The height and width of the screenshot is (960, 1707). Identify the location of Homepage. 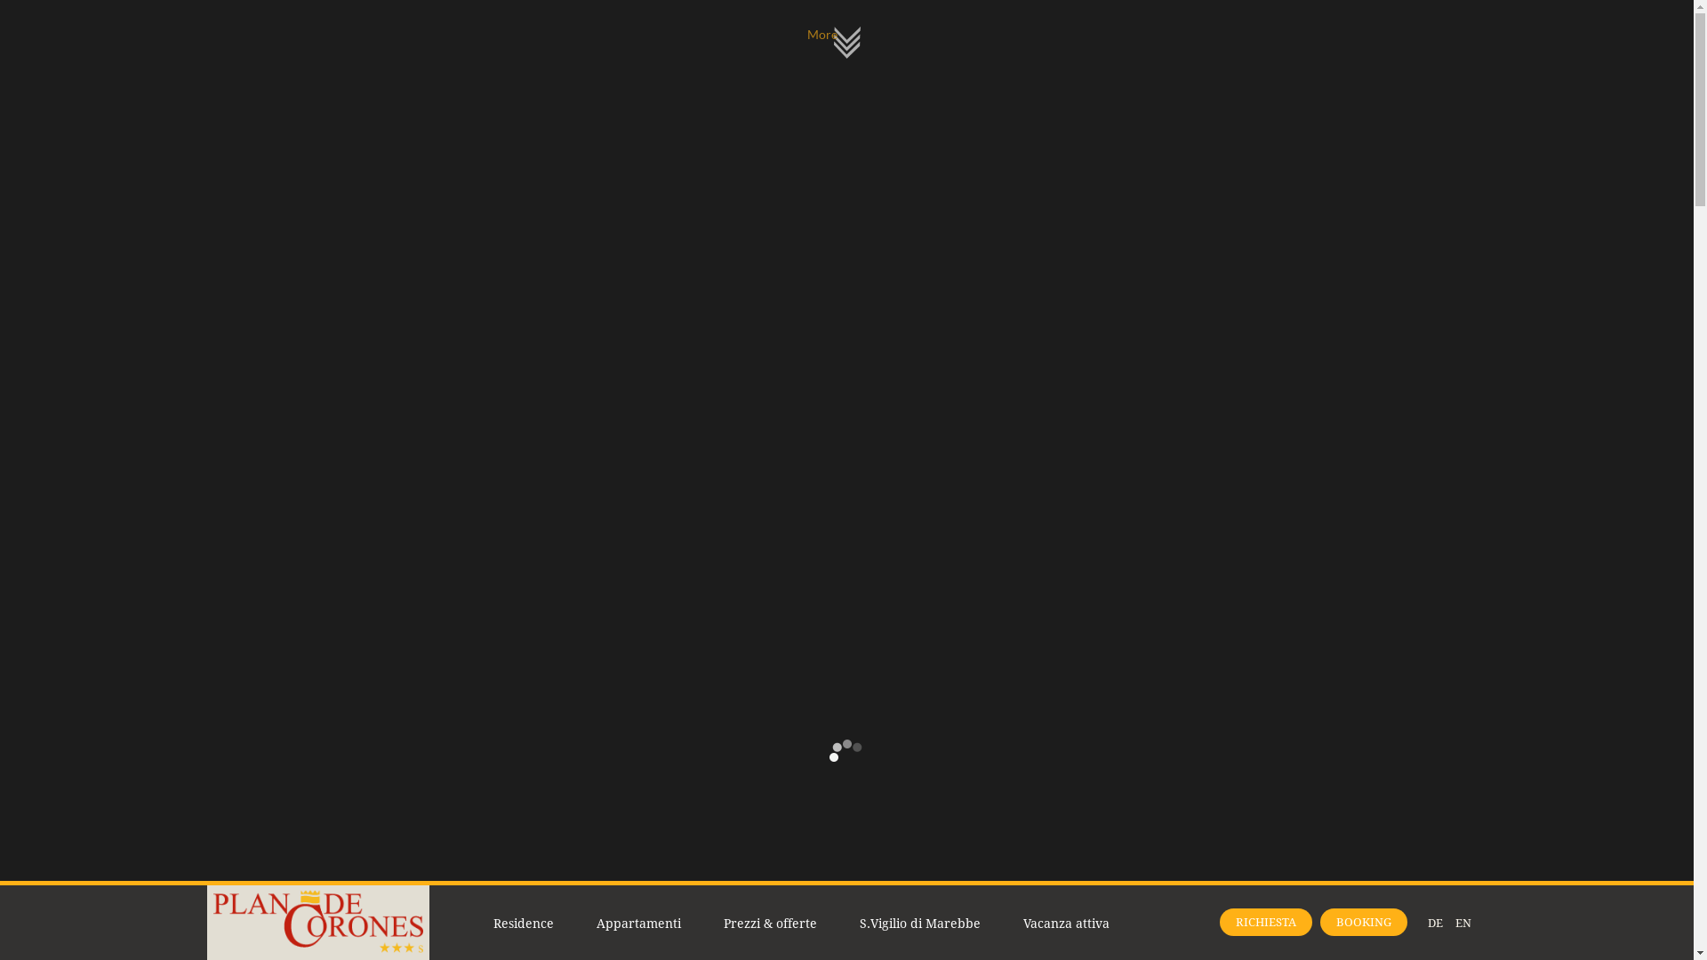
(318, 948).